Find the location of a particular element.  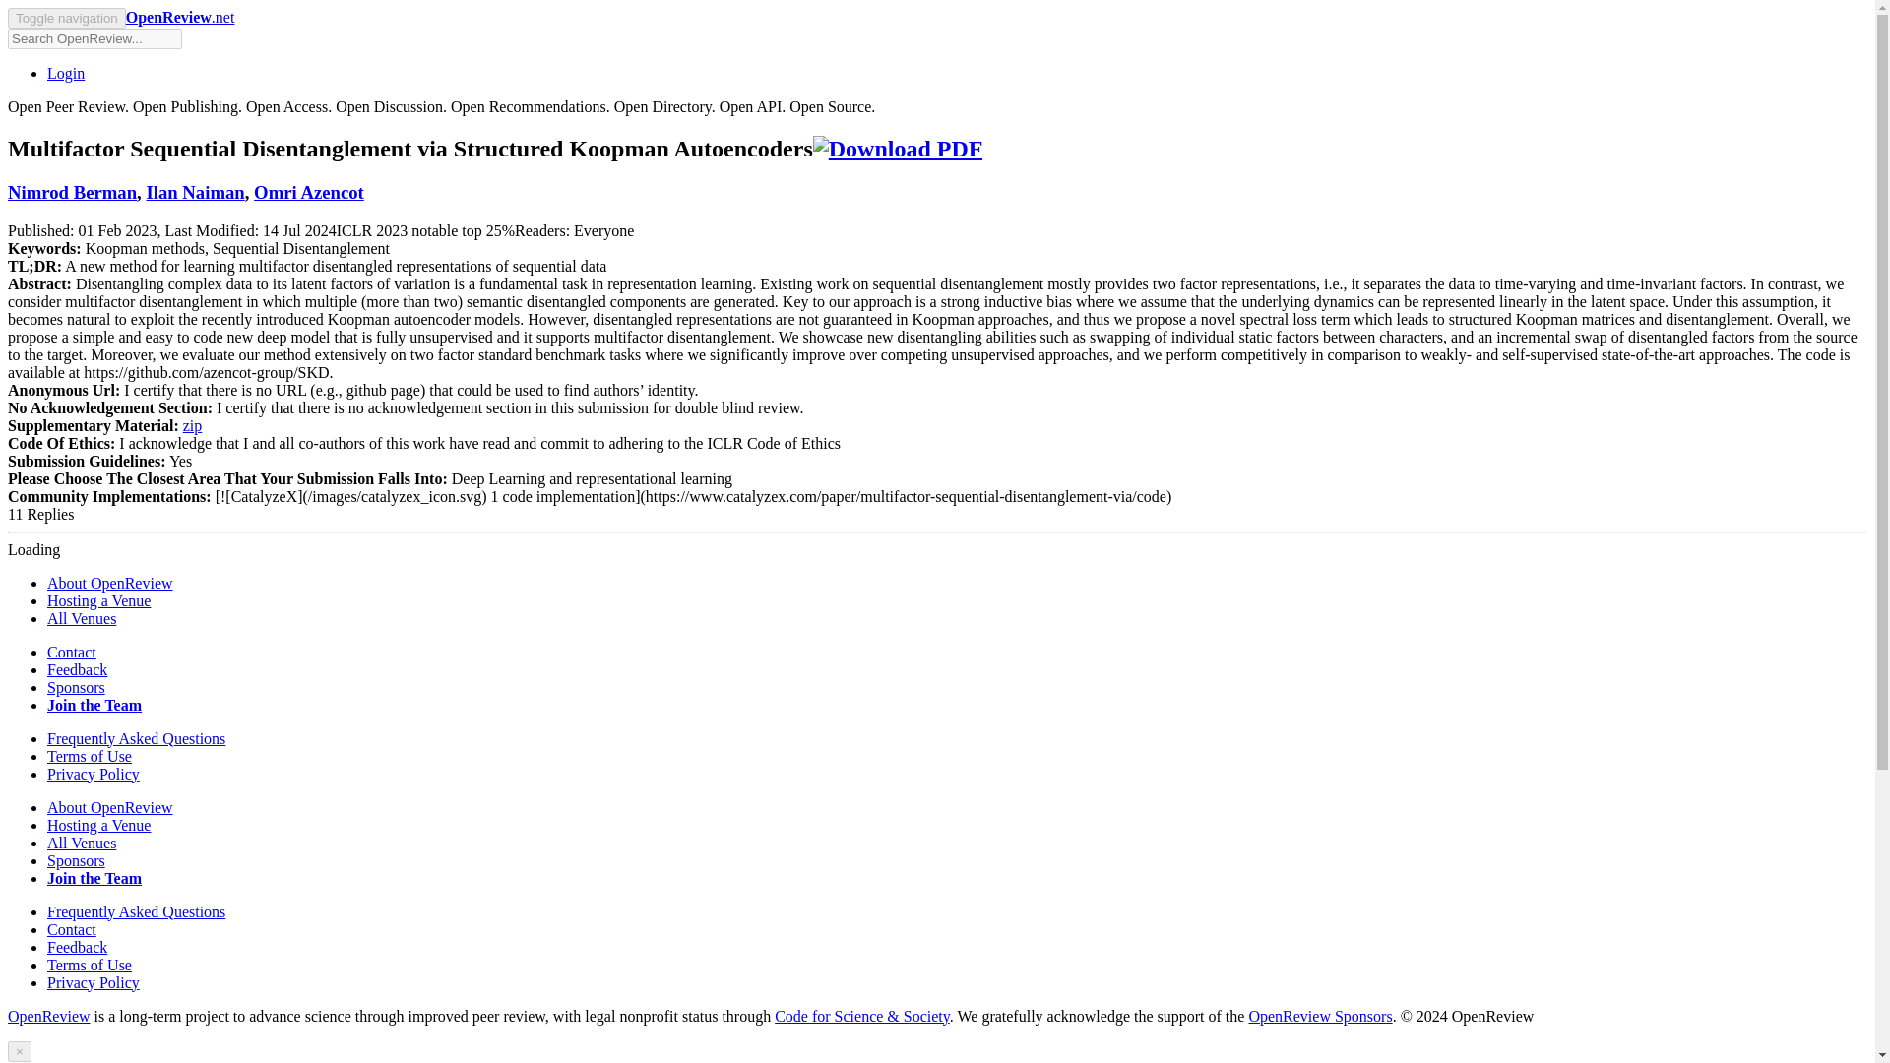

Toggle navigation is located at coordinates (67, 18).